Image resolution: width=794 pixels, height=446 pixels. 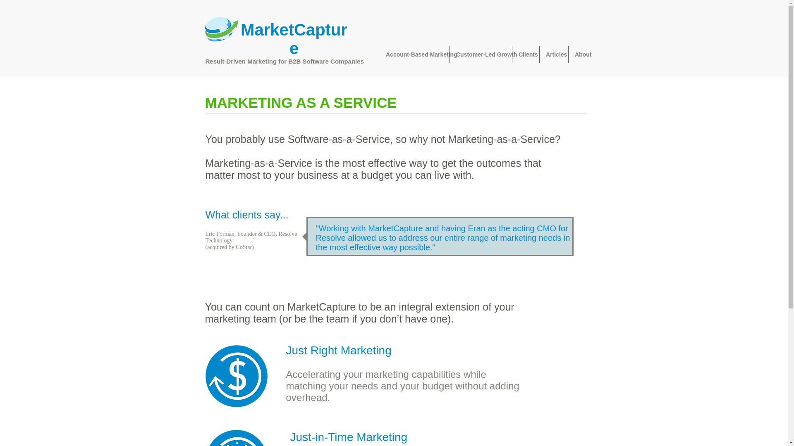 What do you see at coordinates (525, 55) in the screenshot?
I see `Clients` at bounding box center [525, 55].